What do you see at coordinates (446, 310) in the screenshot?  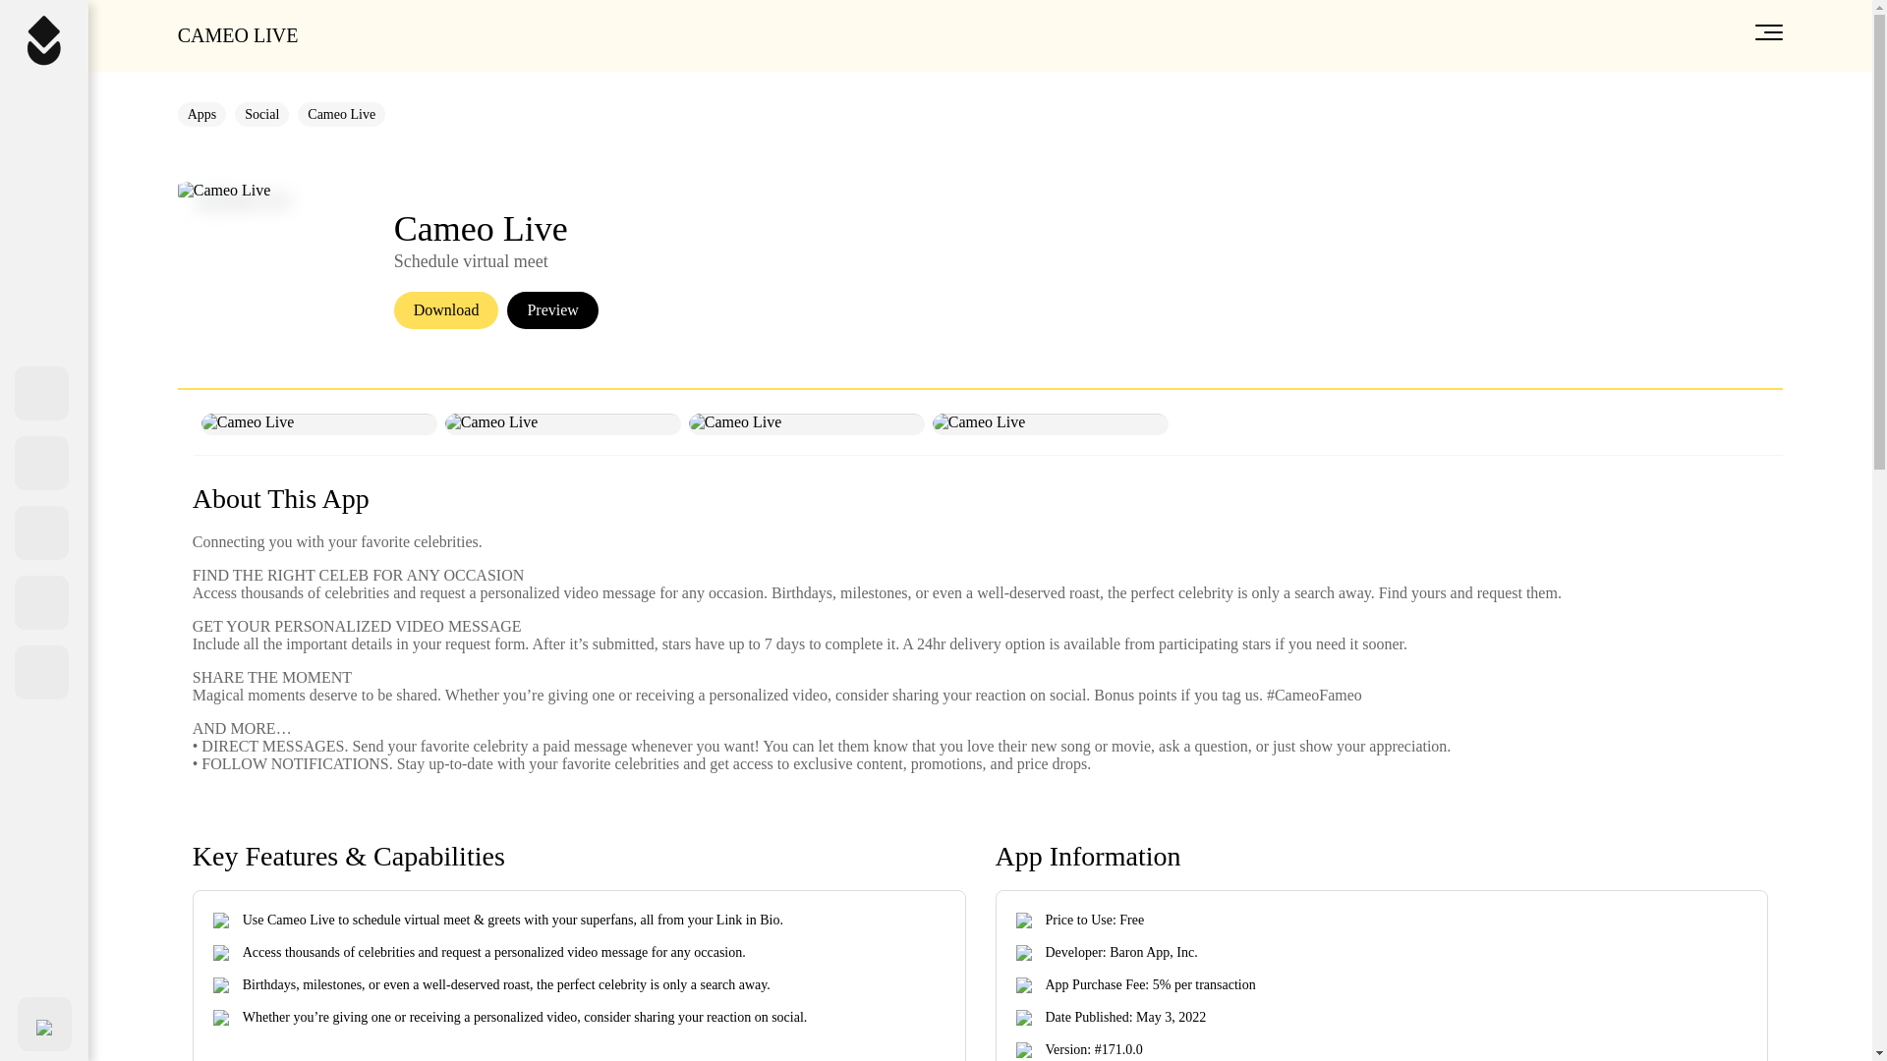 I see `Download` at bounding box center [446, 310].